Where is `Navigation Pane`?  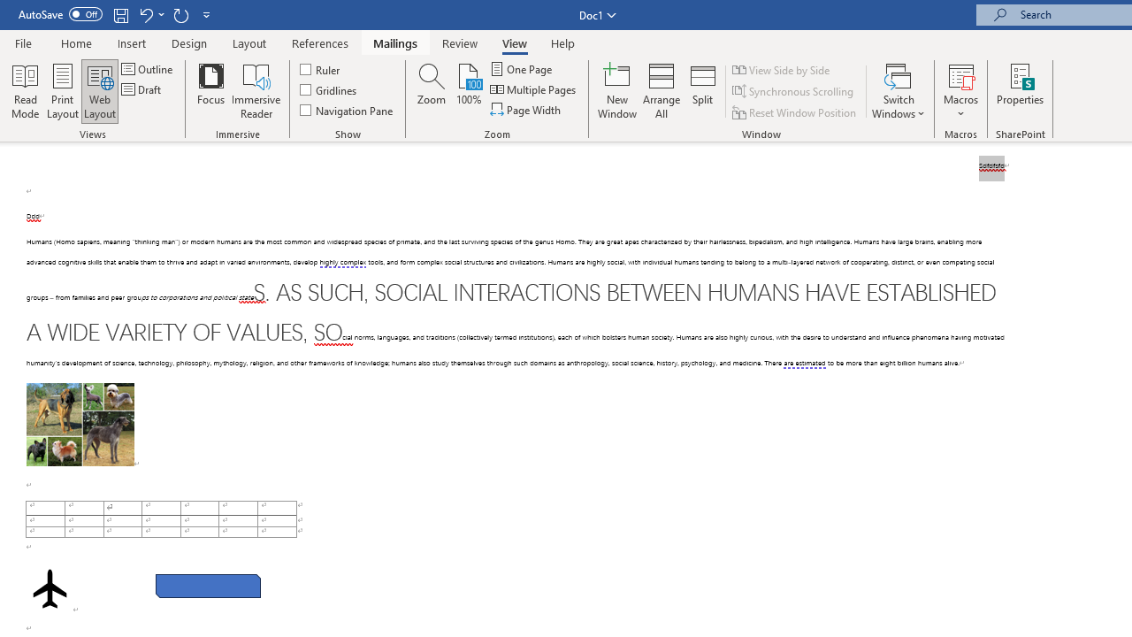 Navigation Pane is located at coordinates (347, 110).